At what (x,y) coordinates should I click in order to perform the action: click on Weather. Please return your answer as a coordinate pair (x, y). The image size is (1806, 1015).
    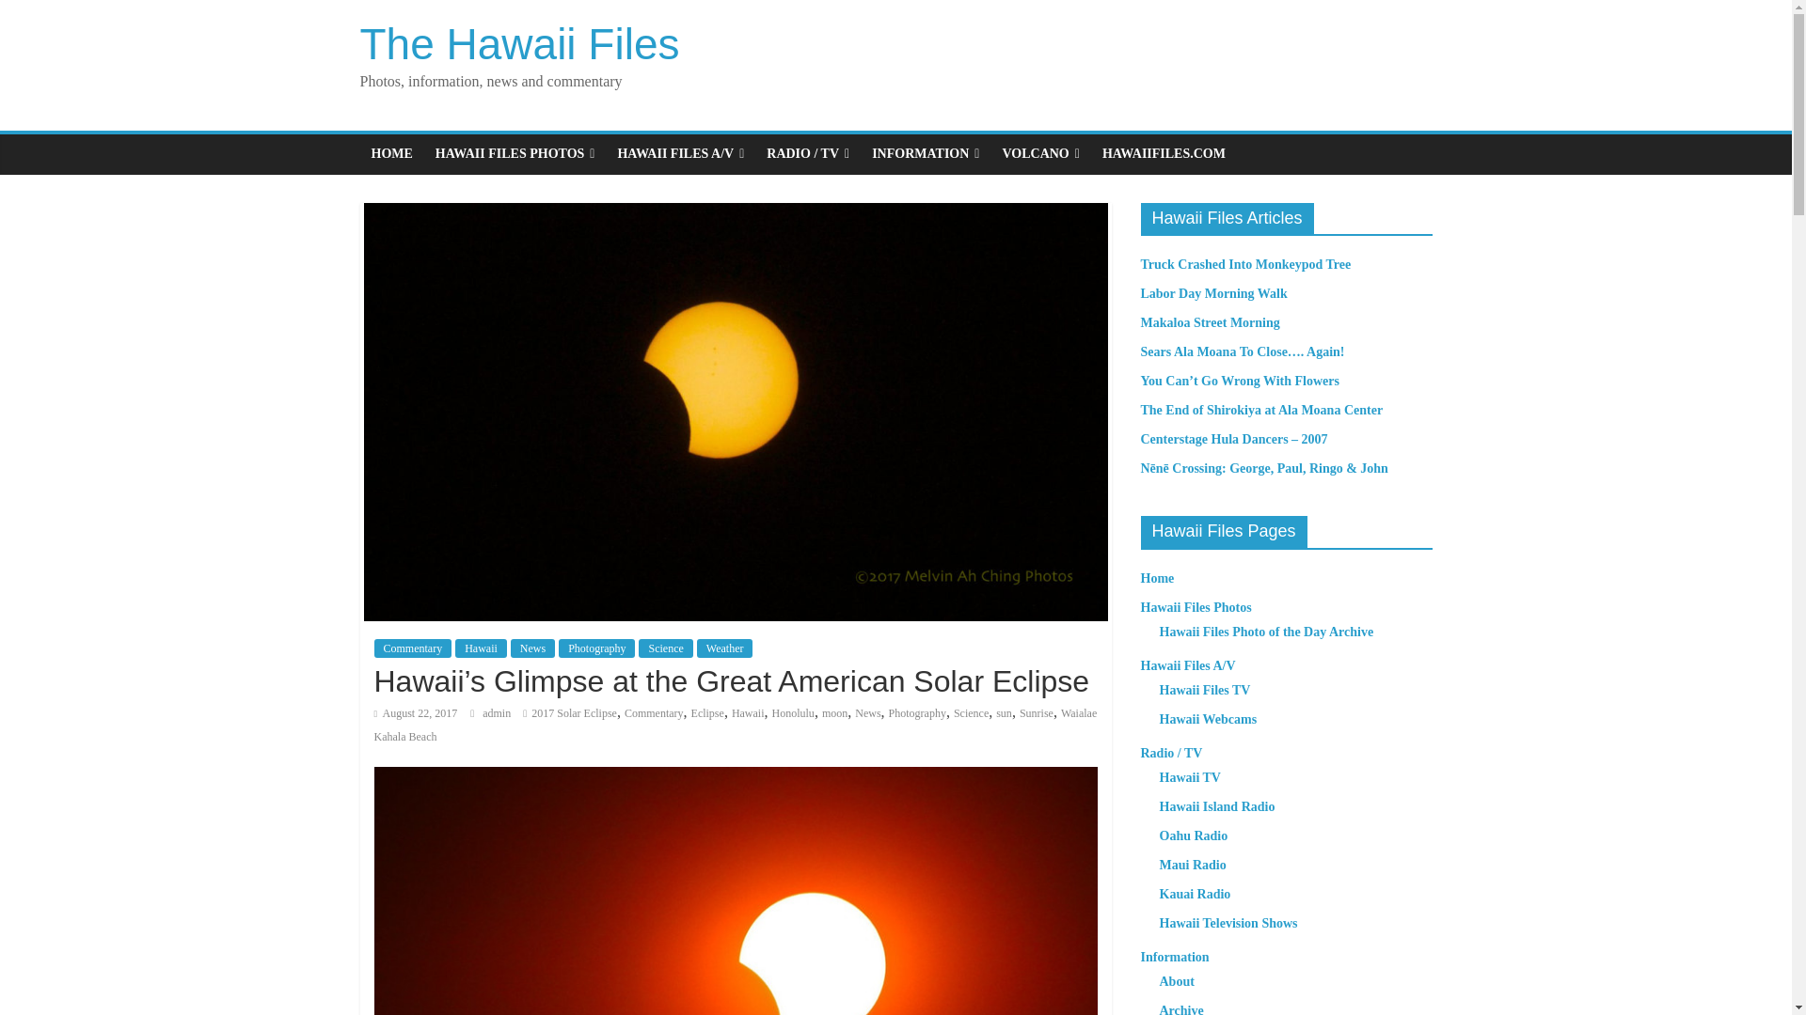
    Looking at the image, I should click on (724, 648).